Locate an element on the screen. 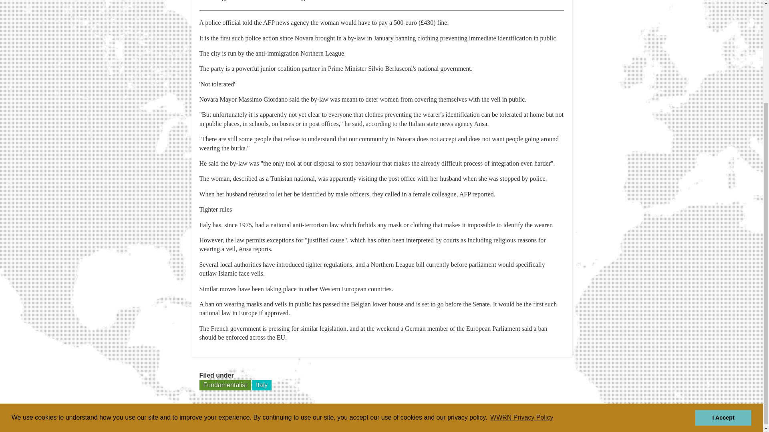  Italy is located at coordinates (262, 385).